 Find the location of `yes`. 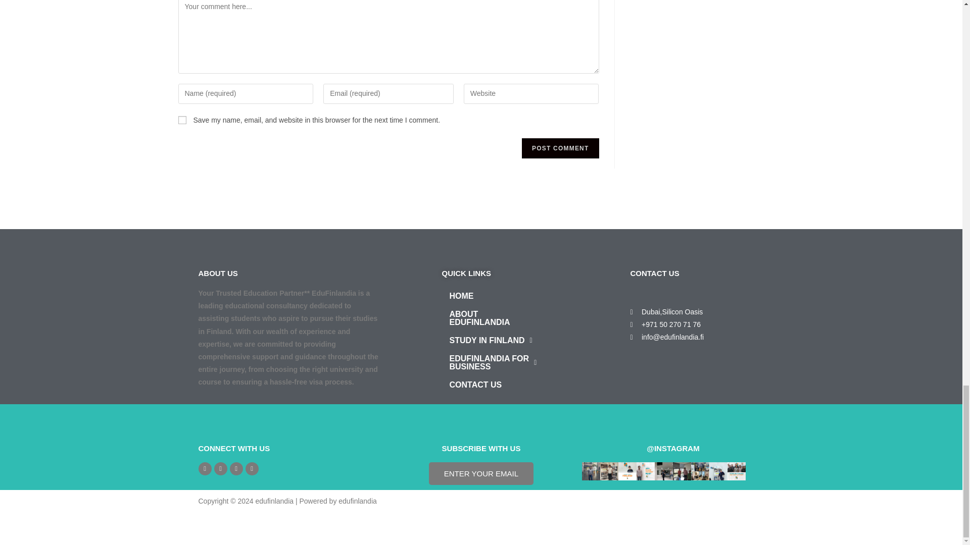

yes is located at coordinates (182, 120).